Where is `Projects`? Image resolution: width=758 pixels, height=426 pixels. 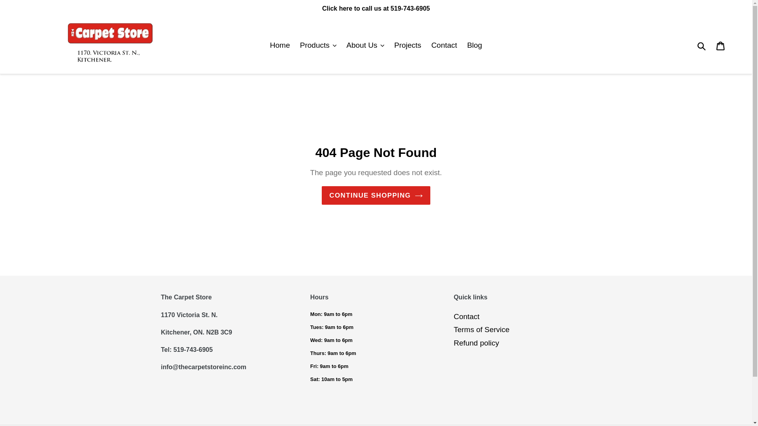
Projects is located at coordinates (407, 45).